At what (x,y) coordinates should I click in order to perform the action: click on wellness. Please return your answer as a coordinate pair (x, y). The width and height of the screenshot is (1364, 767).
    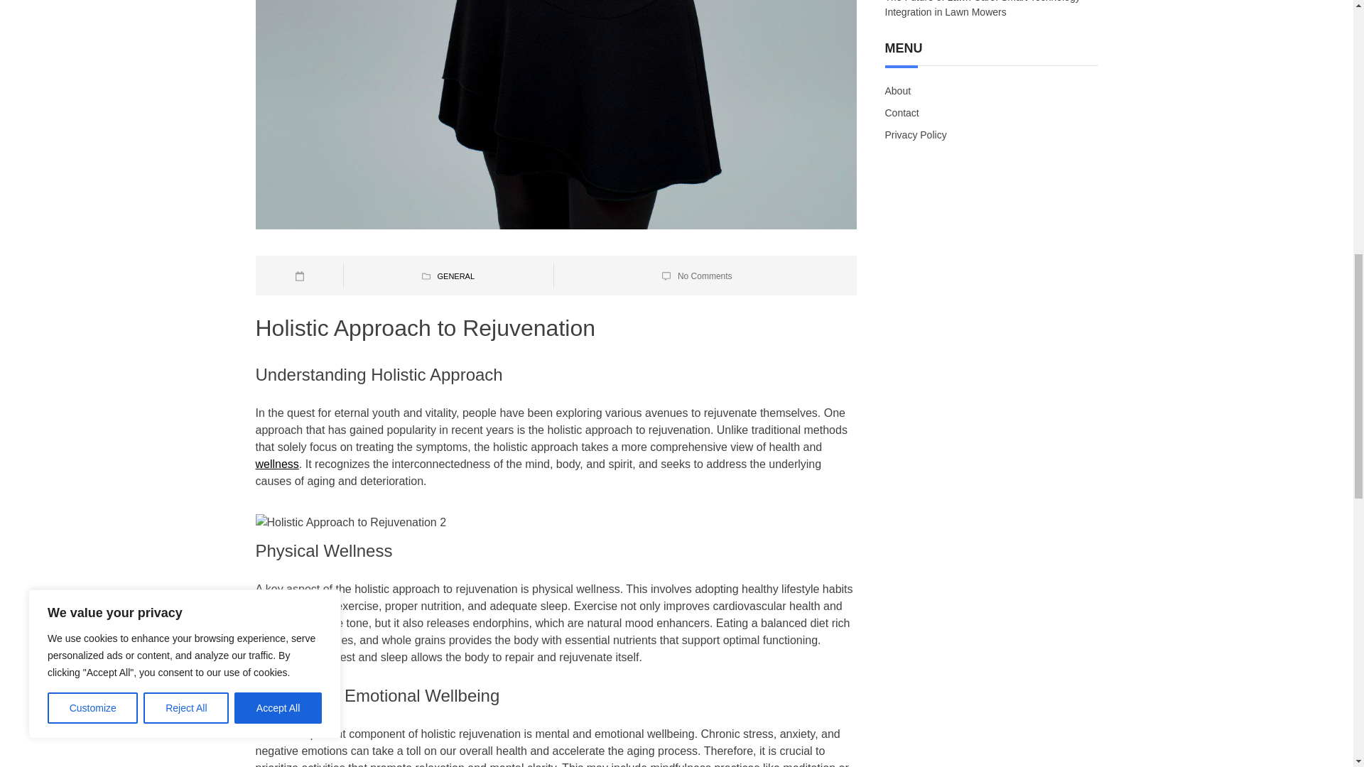
    Looking at the image, I should click on (277, 464).